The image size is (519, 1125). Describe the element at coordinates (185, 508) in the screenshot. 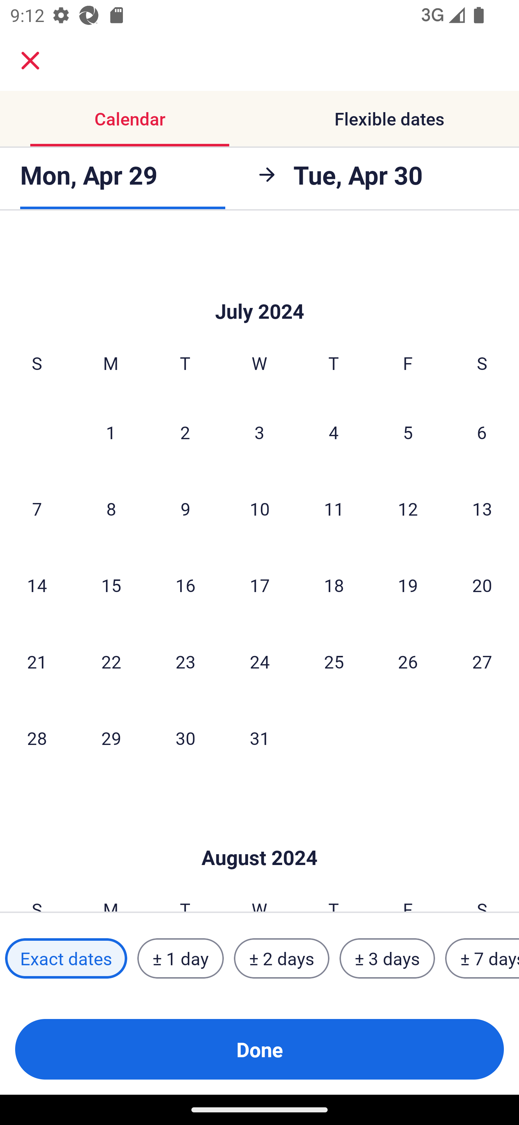

I see `9 Tuesday, July 9, 2024` at that location.